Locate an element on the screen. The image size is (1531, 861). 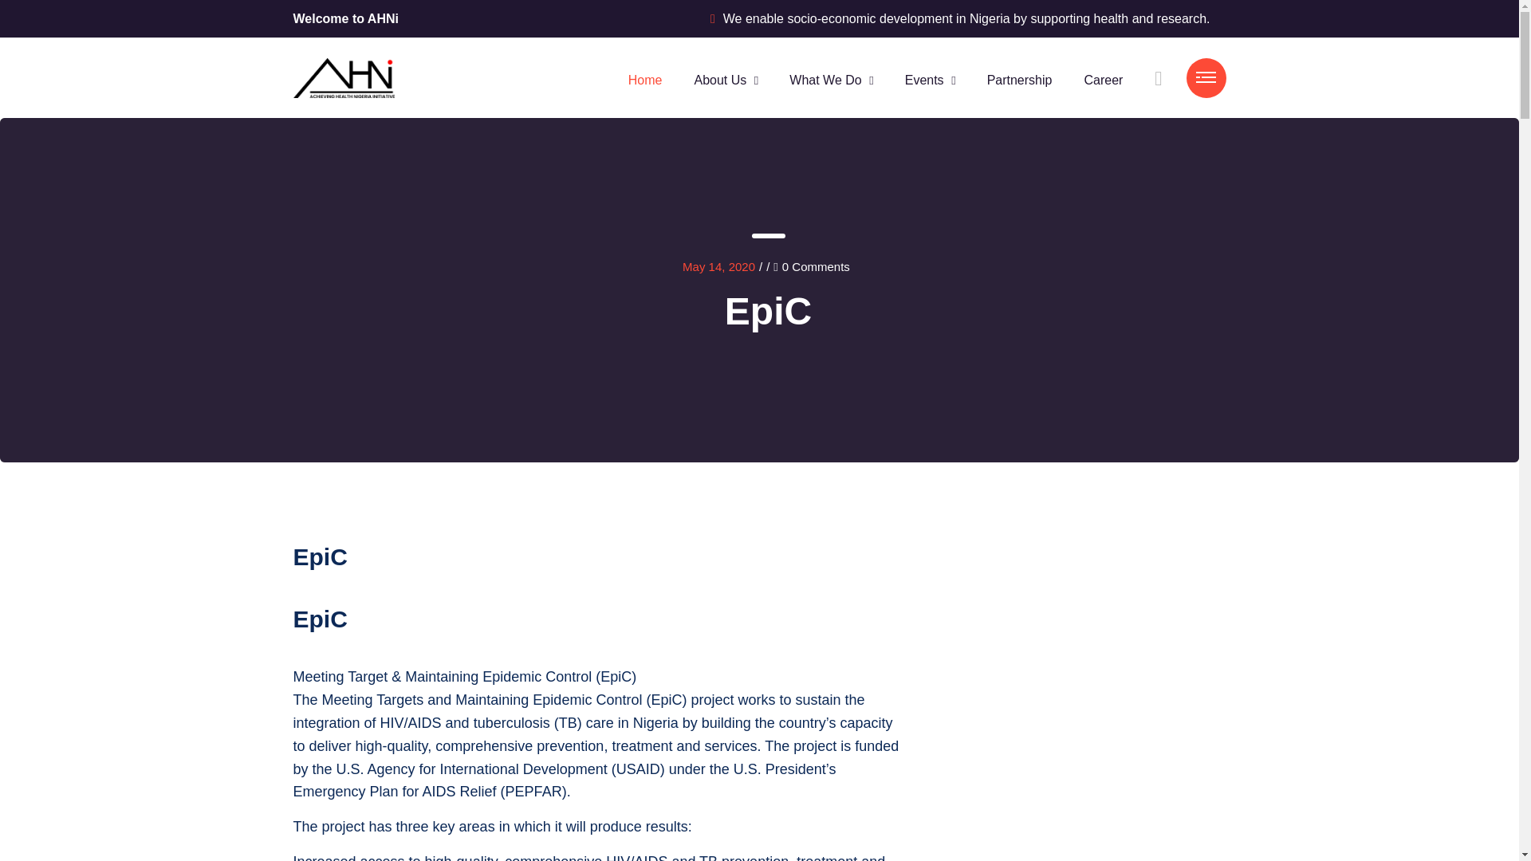
Home is located at coordinates (645, 80).